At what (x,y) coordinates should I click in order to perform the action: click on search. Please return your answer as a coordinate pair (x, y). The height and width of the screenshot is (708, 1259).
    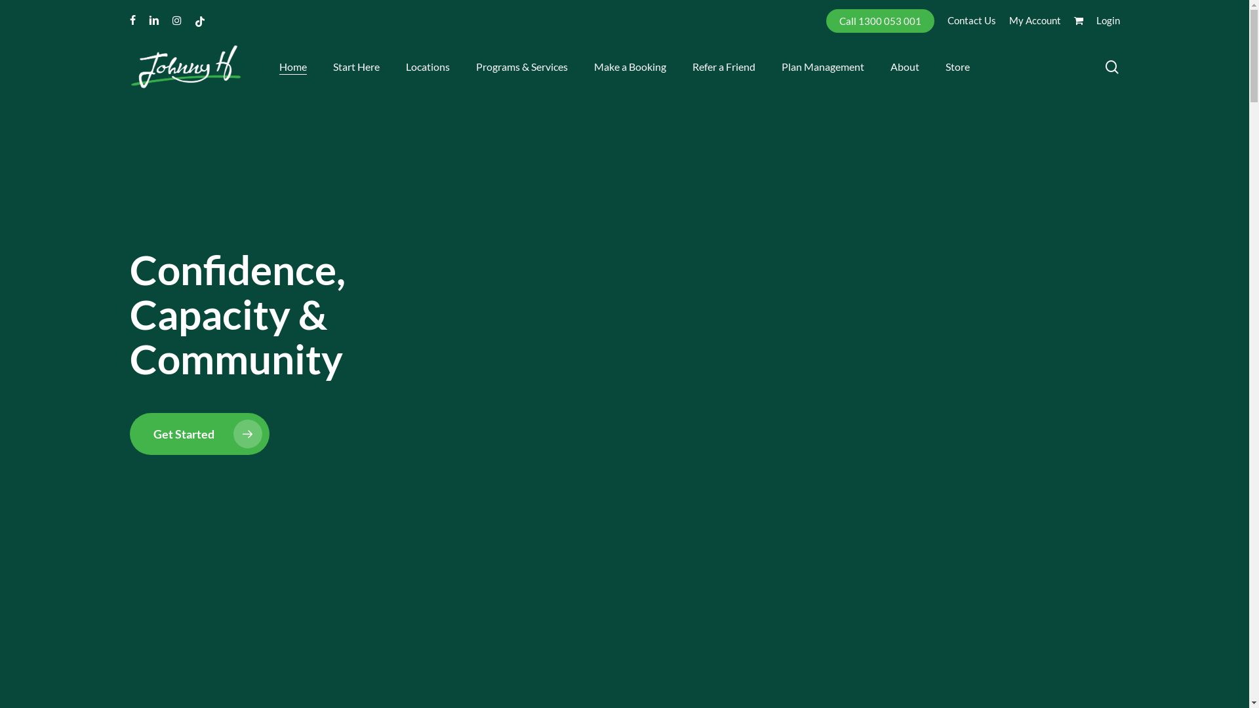
    Looking at the image, I should click on (1112, 67).